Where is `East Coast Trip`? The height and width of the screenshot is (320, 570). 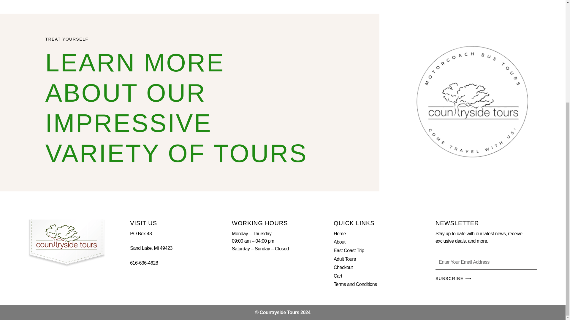 East Coast Trip is located at coordinates (384, 250).